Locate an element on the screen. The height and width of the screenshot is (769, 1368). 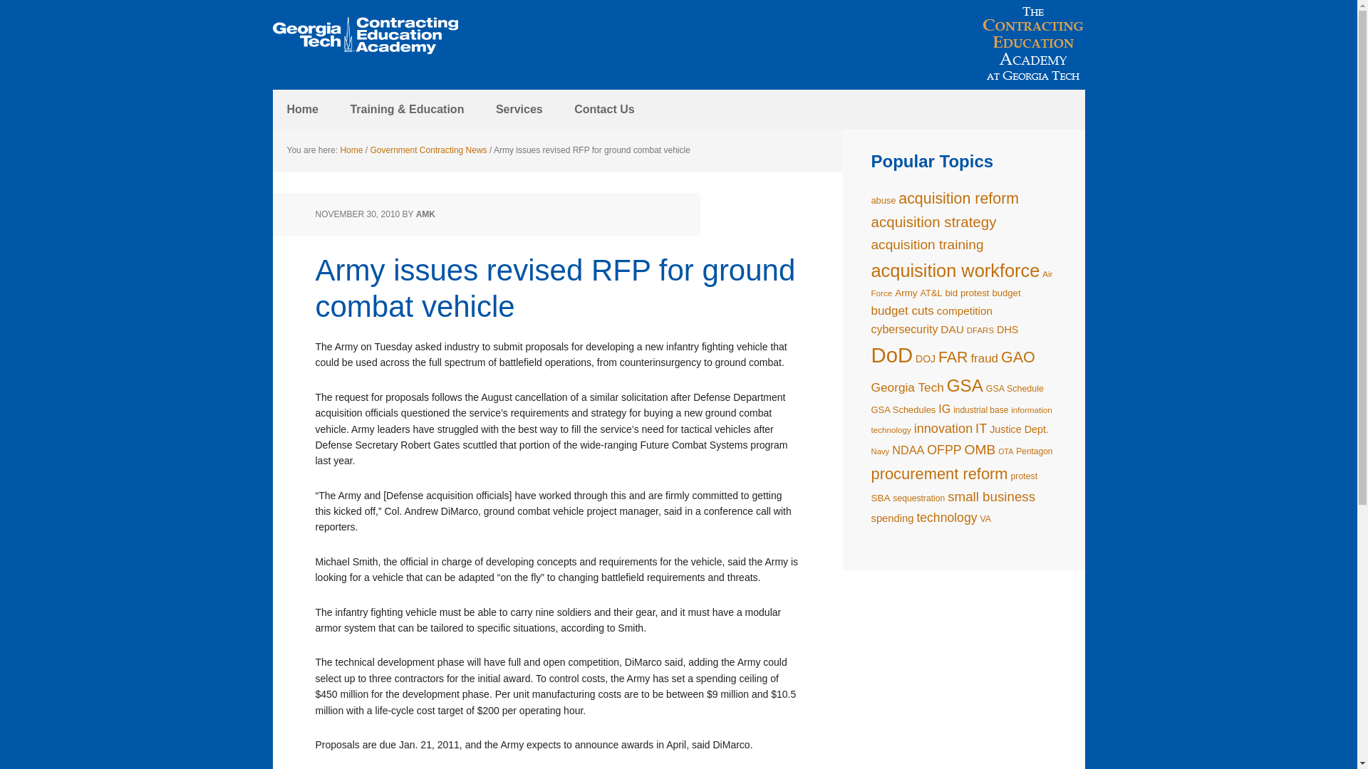
The Contracting Education Academy is located at coordinates (365, 36).